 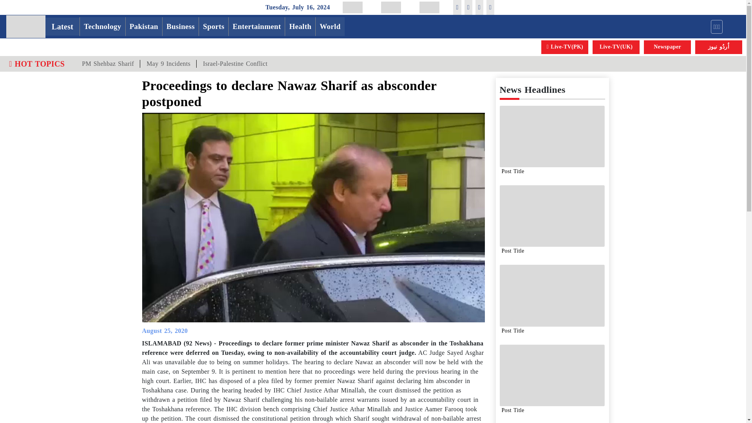 What do you see at coordinates (667, 47) in the screenshot?
I see `Newspaper` at bounding box center [667, 47].